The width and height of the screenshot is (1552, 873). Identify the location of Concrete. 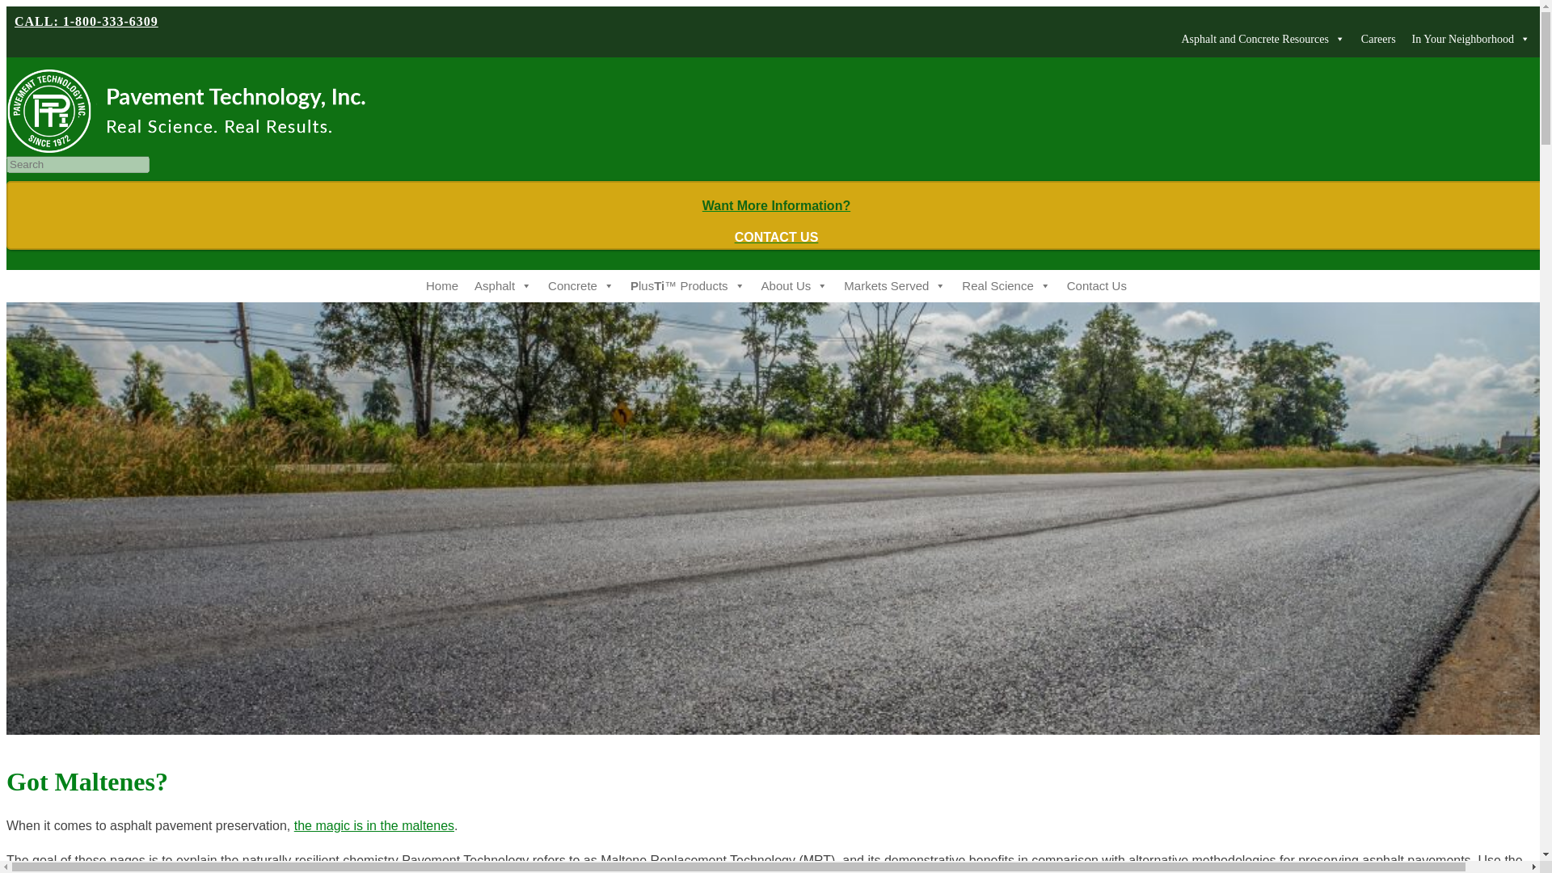
(580, 285).